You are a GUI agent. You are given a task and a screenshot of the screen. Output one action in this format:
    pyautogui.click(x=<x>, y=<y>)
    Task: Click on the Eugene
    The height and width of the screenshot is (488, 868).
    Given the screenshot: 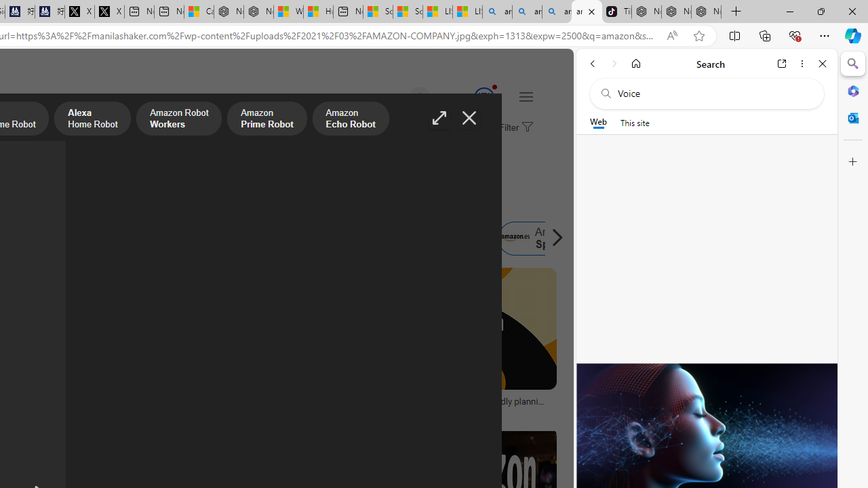 What is the action you would take?
    pyautogui.click(x=400, y=98)
    